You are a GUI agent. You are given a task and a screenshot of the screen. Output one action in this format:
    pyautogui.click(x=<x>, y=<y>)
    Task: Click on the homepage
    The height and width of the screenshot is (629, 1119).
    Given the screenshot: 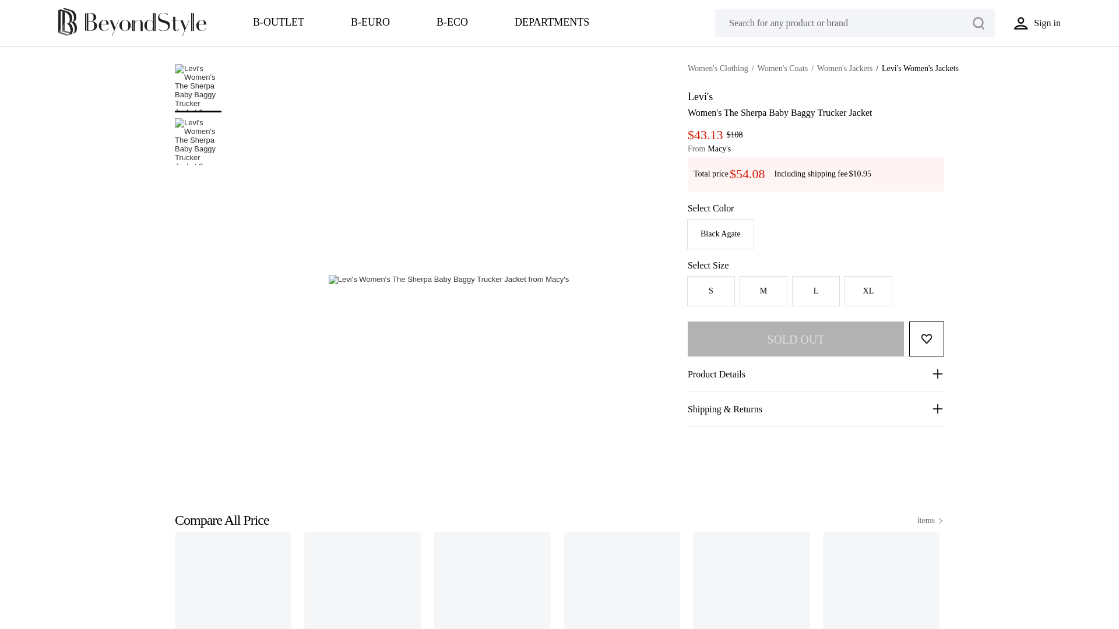 What is the action you would take?
    pyautogui.click(x=132, y=34)
    